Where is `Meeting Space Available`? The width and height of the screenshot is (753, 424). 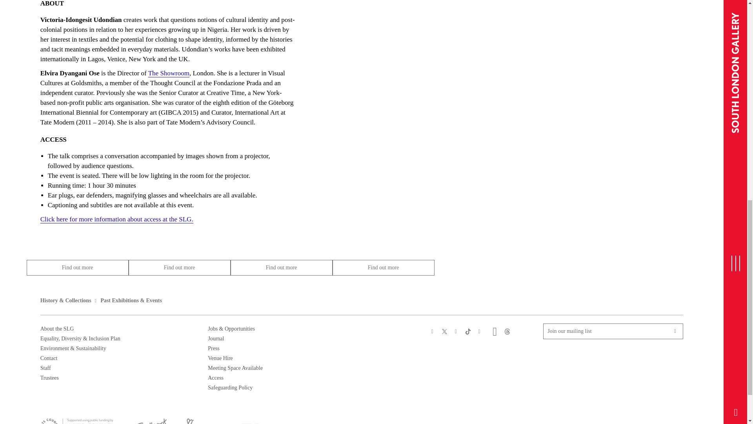 Meeting Space Available is located at coordinates (235, 368).